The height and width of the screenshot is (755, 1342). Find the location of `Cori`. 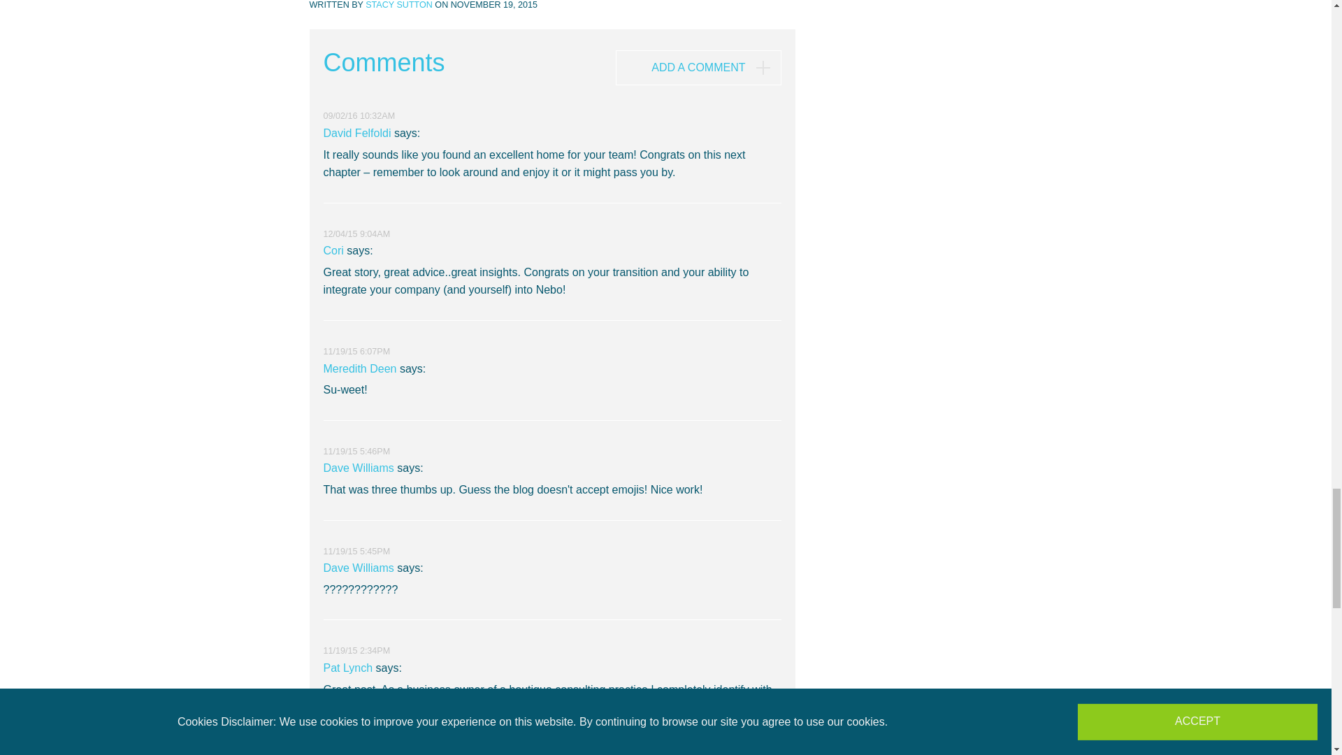

Cori is located at coordinates (333, 250).